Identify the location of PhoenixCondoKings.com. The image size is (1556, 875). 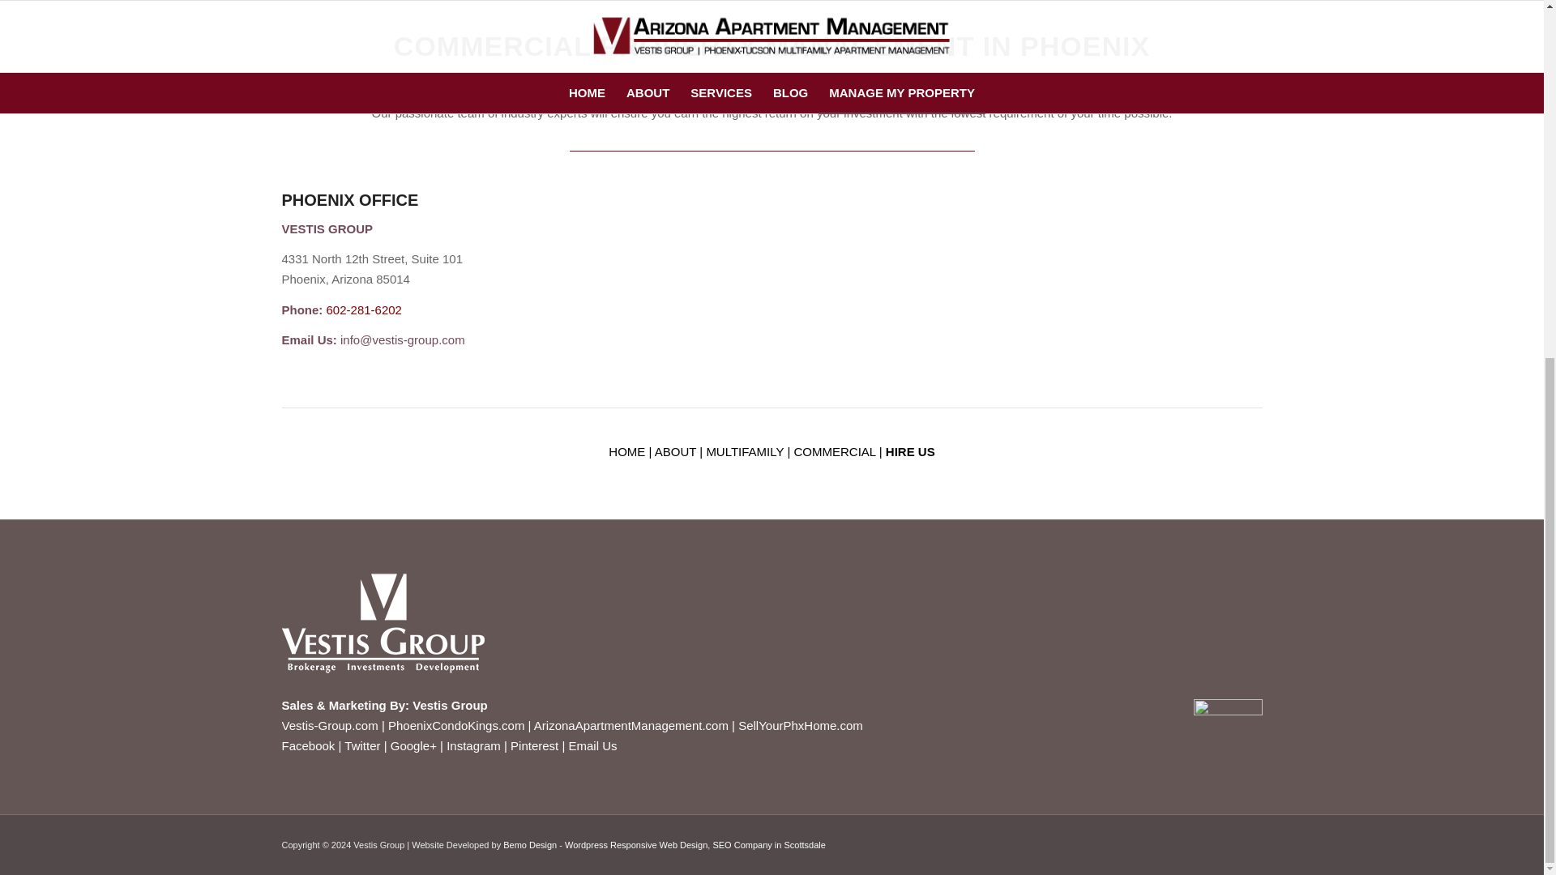
(455, 724).